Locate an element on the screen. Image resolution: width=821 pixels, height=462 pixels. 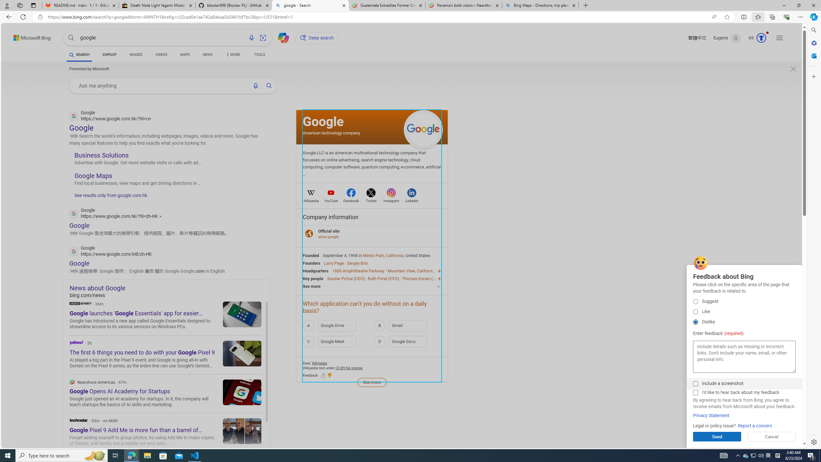
Suggest is located at coordinates (695, 301).